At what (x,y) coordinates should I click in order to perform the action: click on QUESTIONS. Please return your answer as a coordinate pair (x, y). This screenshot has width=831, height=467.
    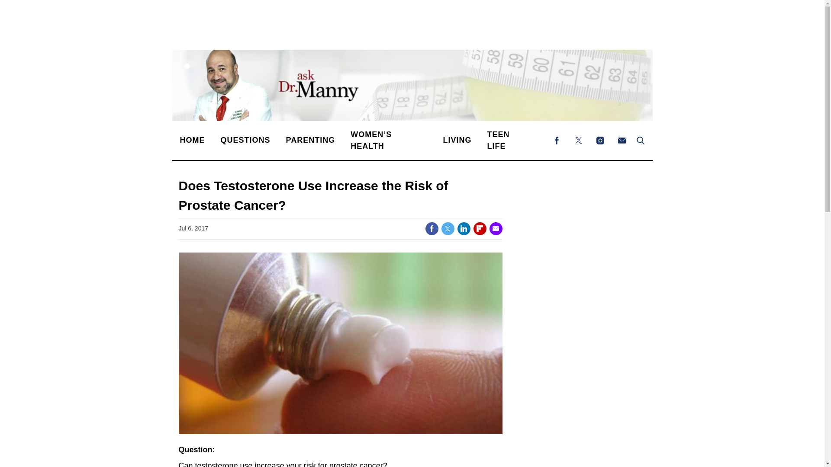
    Looking at the image, I should click on (245, 140).